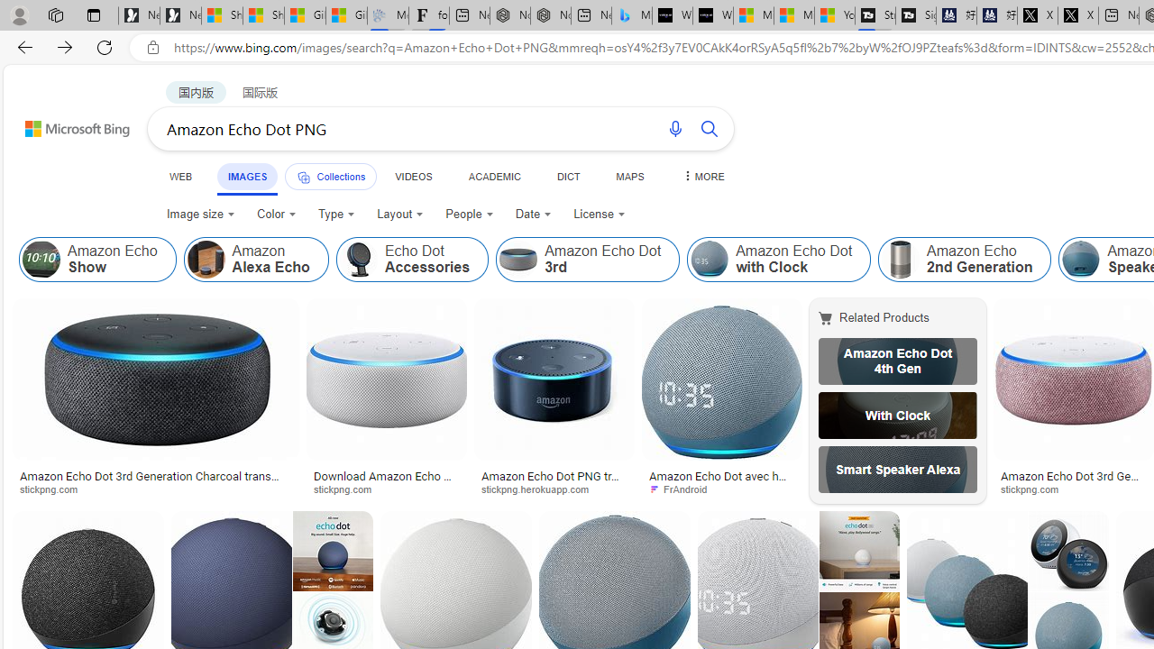  Describe the element at coordinates (358, 260) in the screenshot. I see `Echo Dot Accessories` at that location.